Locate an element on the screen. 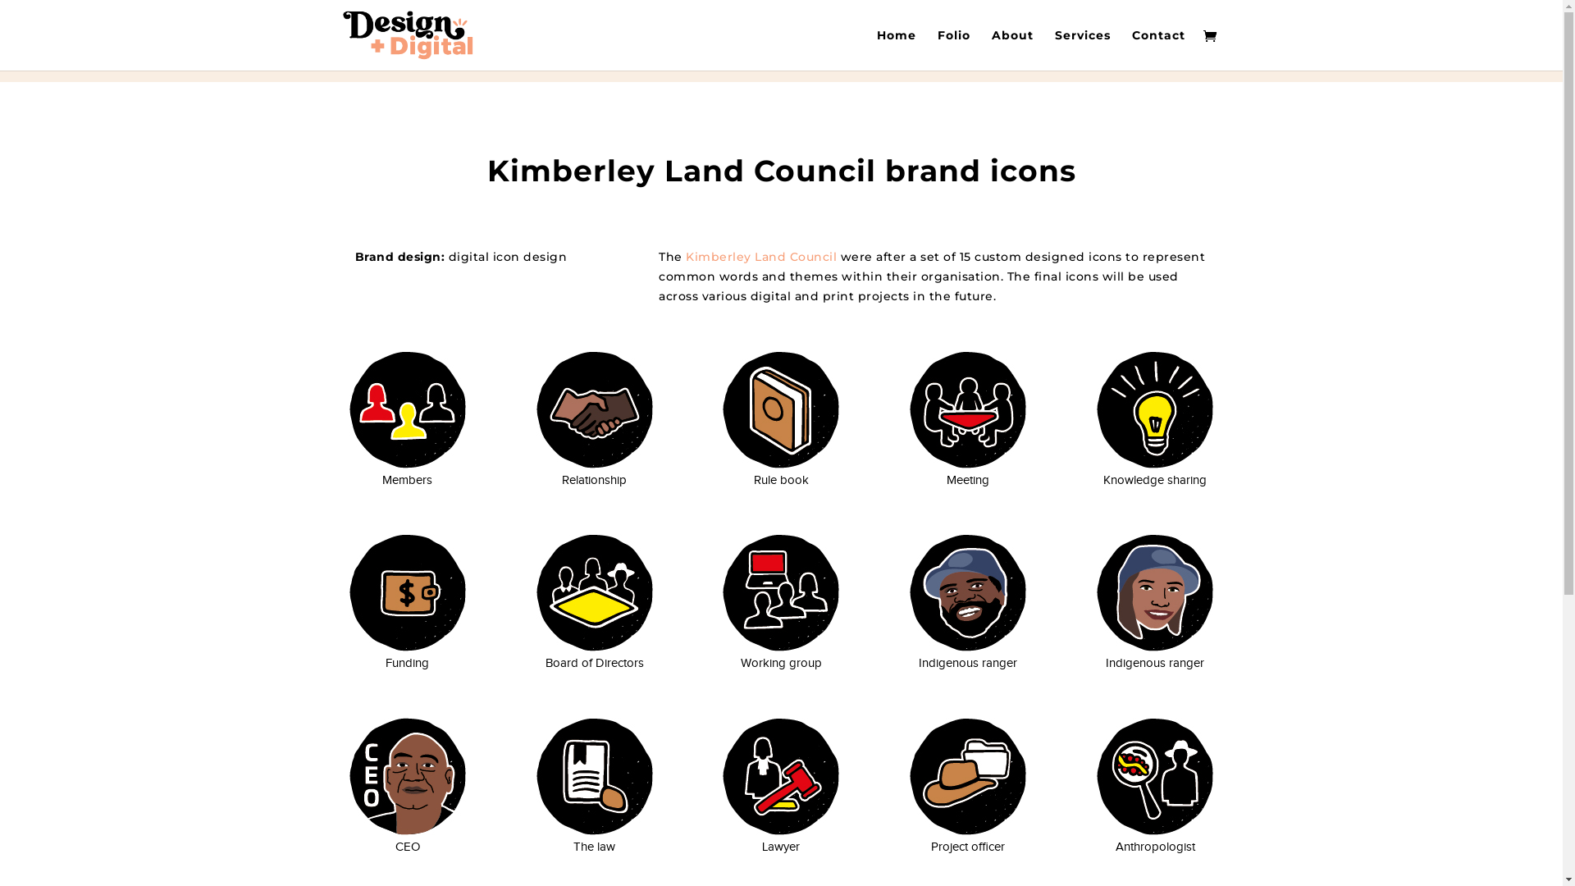 The height and width of the screenshot is (886, 1575). kimberley land council members is located at coordinates (408, 410).